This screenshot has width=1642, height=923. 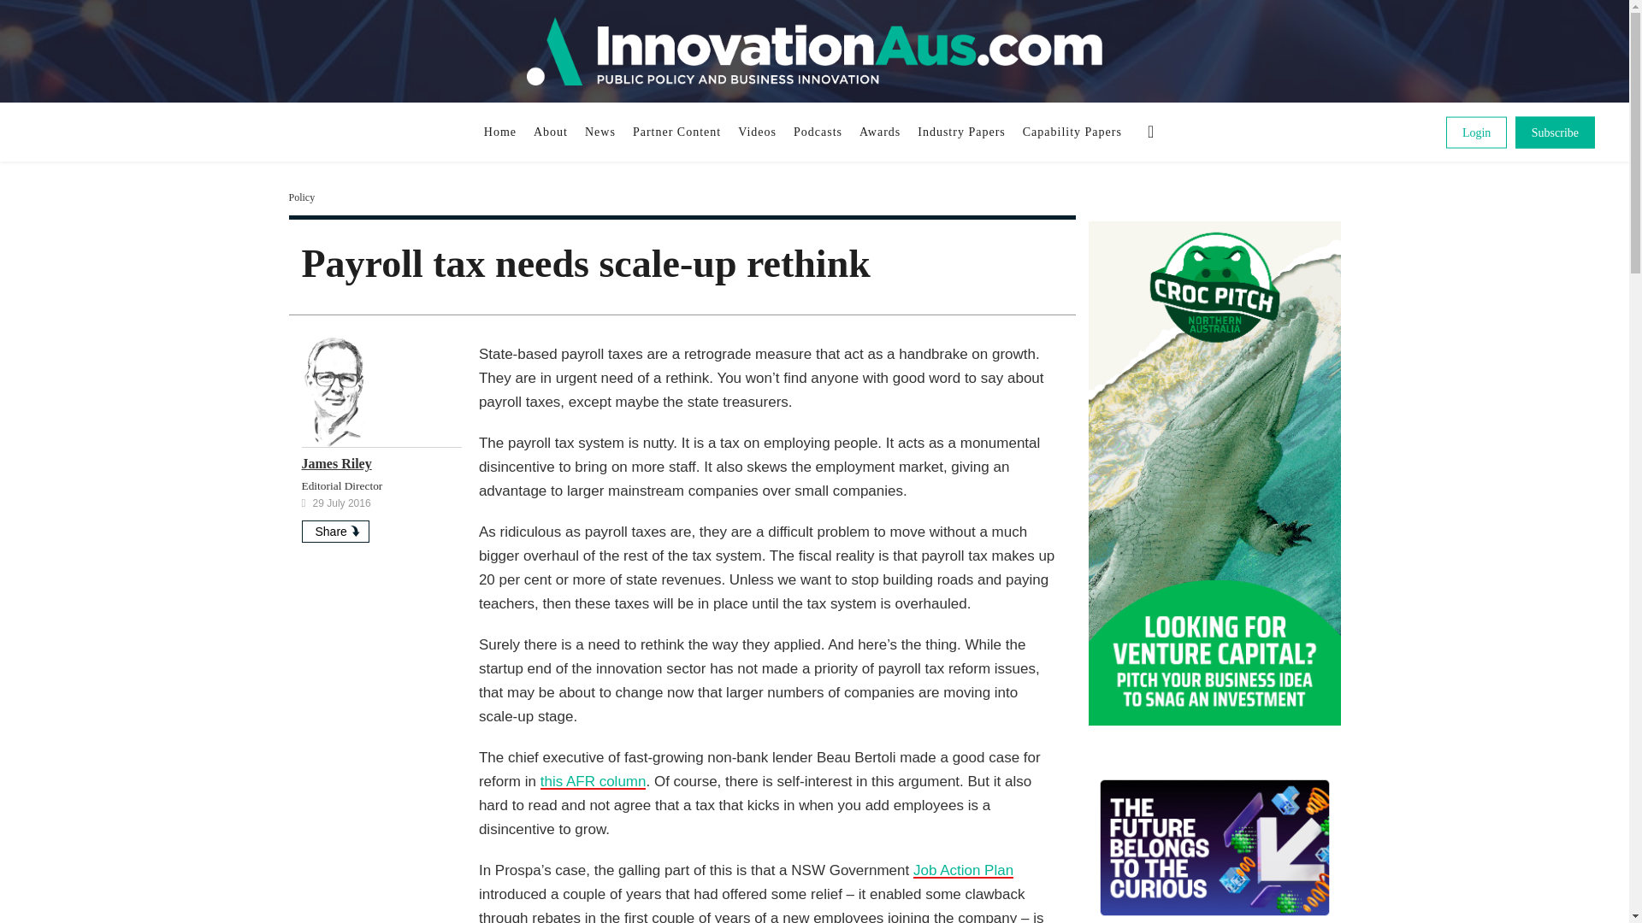 I want to click on policy, so click(x=301, y=197).